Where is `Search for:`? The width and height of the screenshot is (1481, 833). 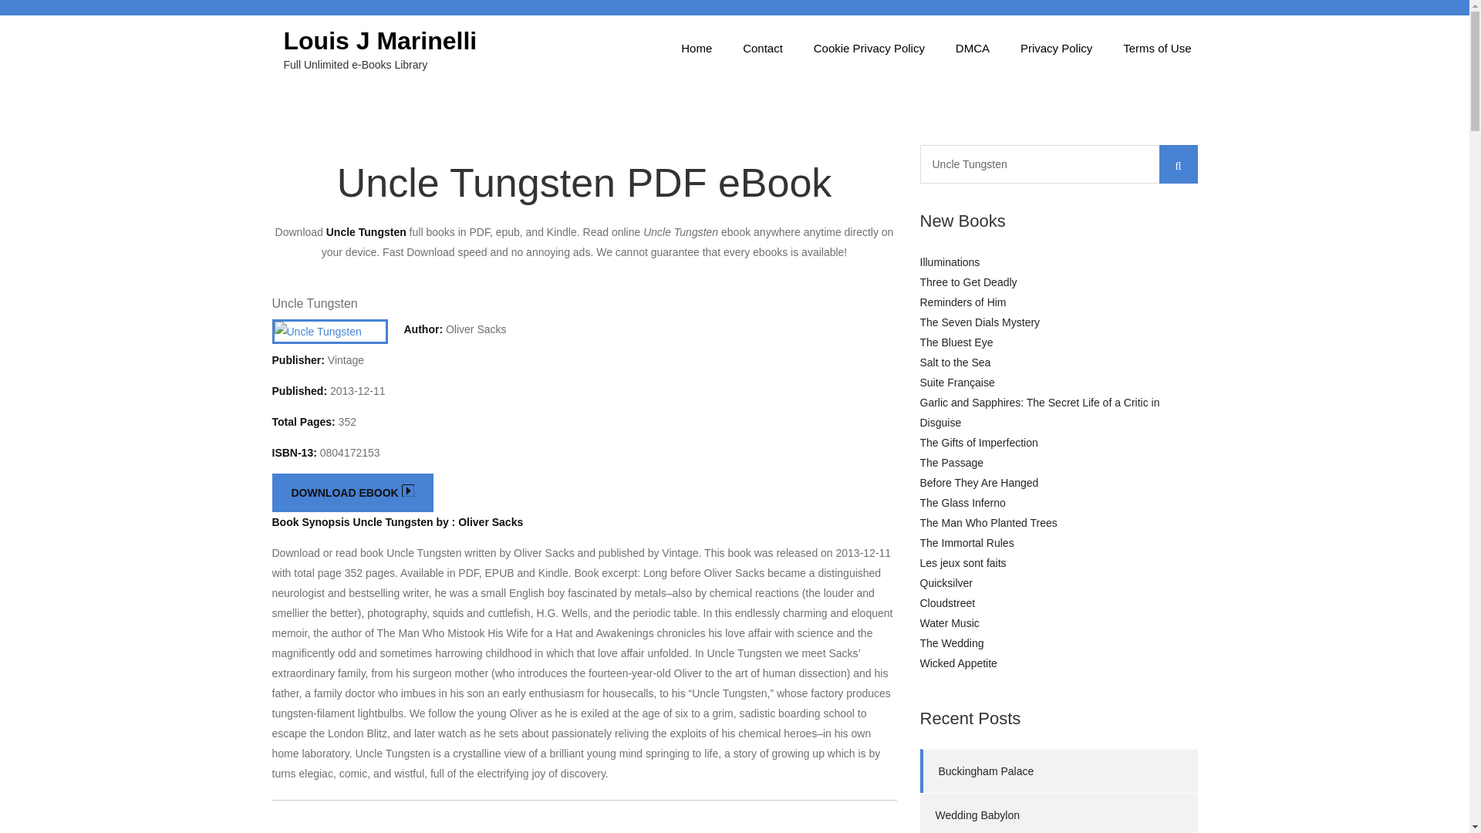 Search for: is located at coordinates (1058, 164).